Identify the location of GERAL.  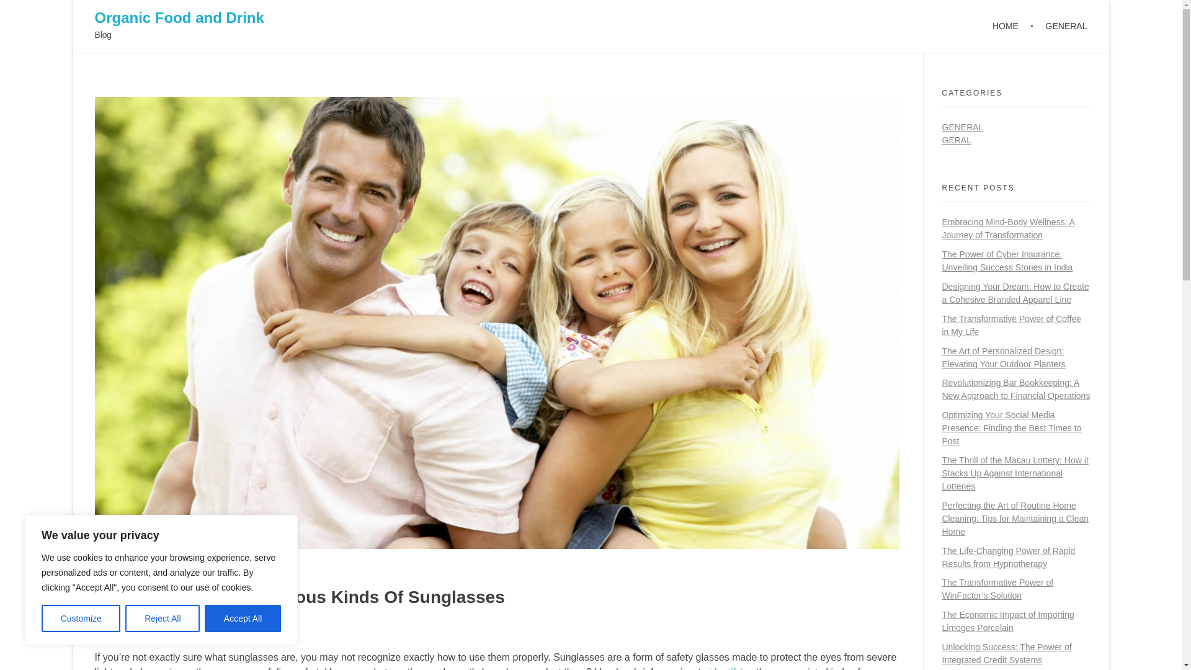
(956, 140).